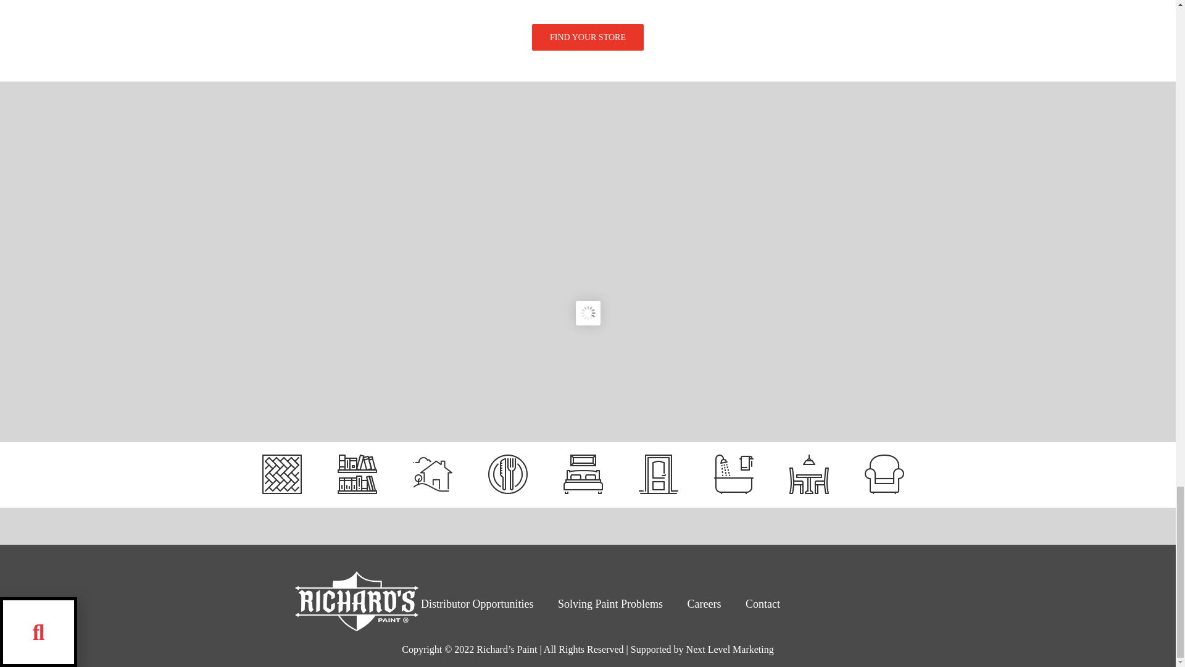  I want to click on FIND YOUR STORE, so click(588, 43).